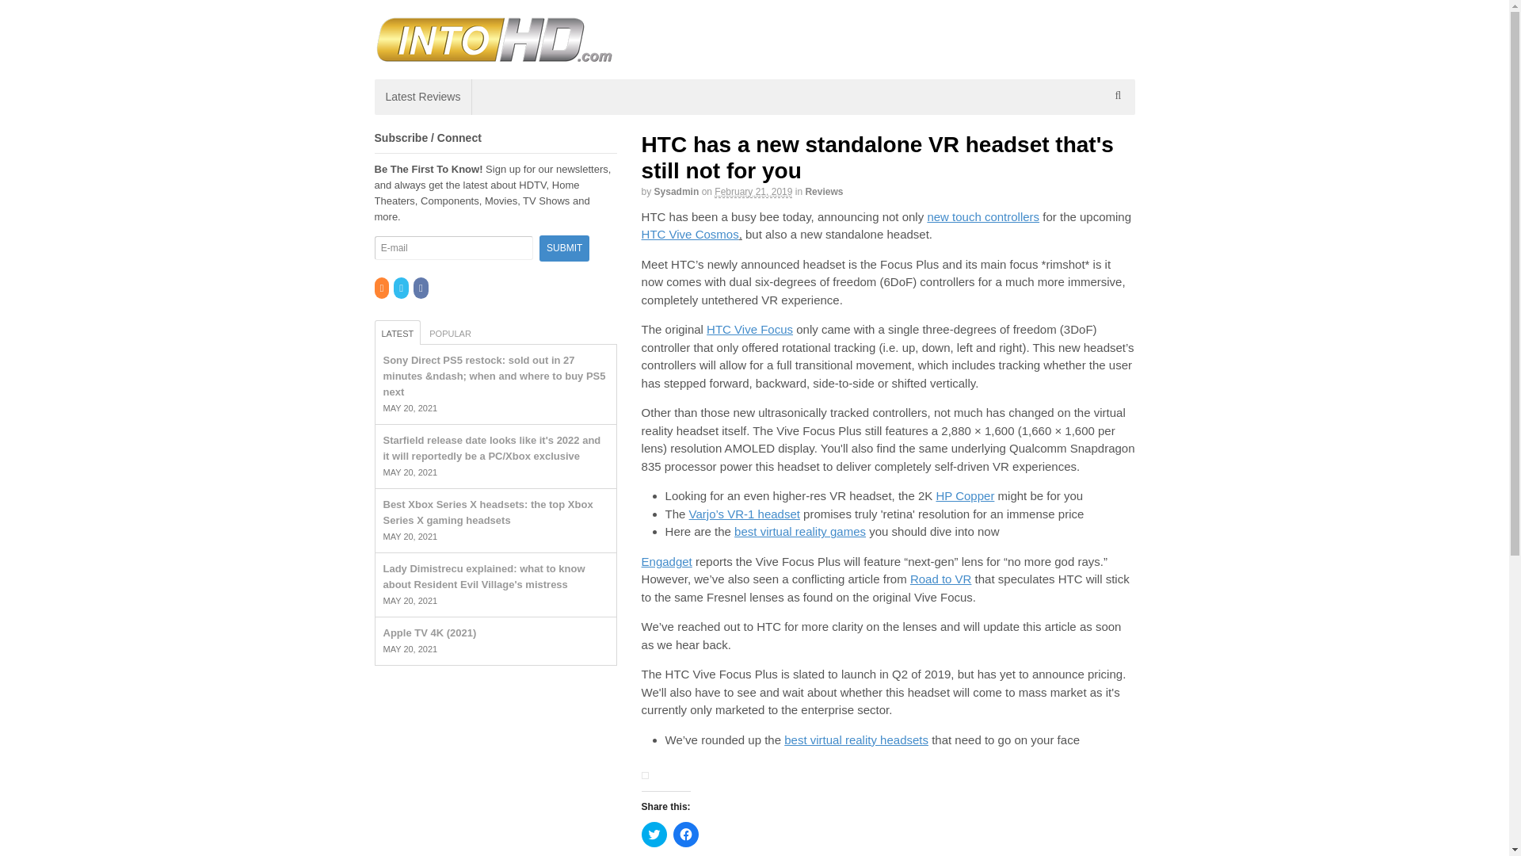 Image resolution: width=1521 pixels, height=856 pixels. What do you see at coordinates (940, 579) in the screenshot?
I see `Road to VR` at bounding box center [940, 579].